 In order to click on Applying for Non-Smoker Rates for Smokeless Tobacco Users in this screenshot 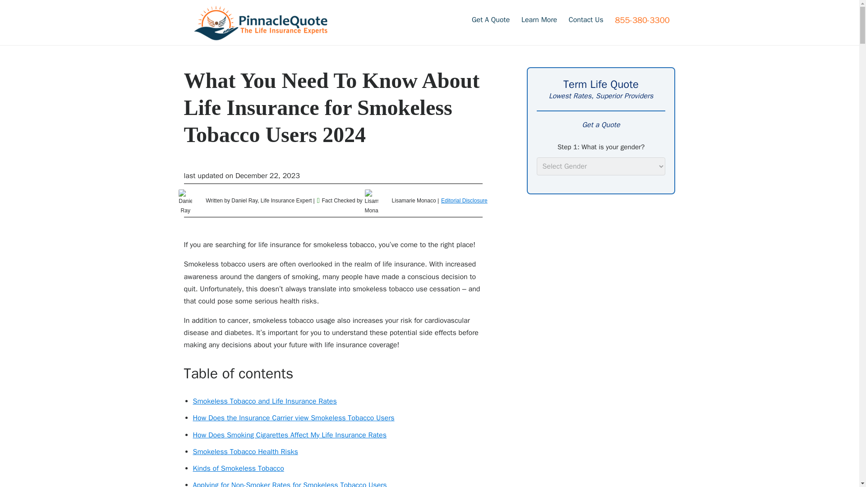, I will do `click(290, 483)`.